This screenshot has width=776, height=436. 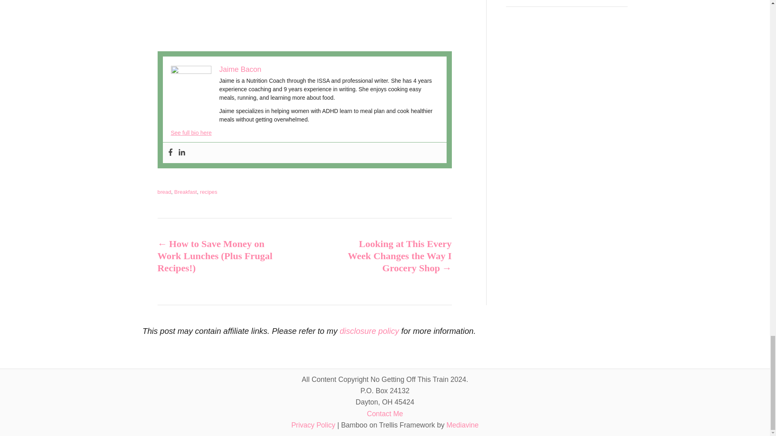 What do you see at coordinates (385, 413) in the screenshot?
I see `Contact Me` at bounding box center [385, 413].